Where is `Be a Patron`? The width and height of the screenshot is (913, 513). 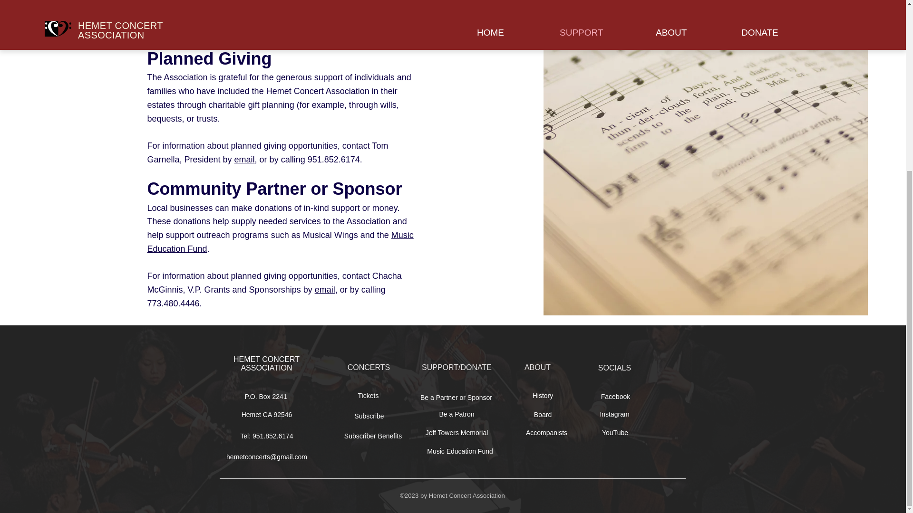
Be a Patron is located at coordinates (457, 414).